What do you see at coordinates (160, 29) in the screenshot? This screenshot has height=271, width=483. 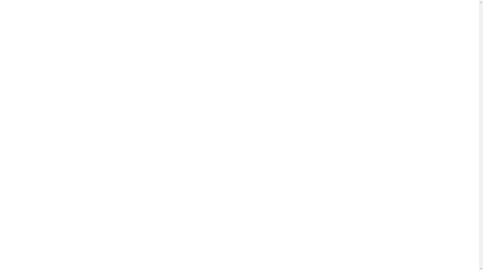 I see `Stylechecks und Events` at bounding box center [160, 29].